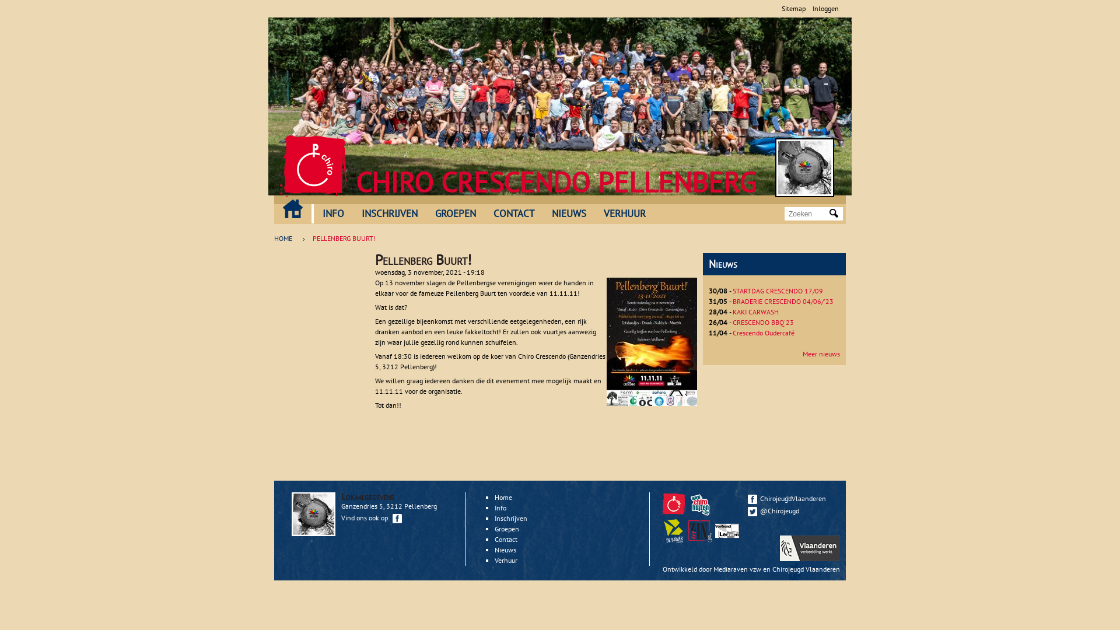 Image resolution: width=1120 pixels, height=630 pixels. I want to click on Chirojeugd Vlaanderen, so click(675, 513).